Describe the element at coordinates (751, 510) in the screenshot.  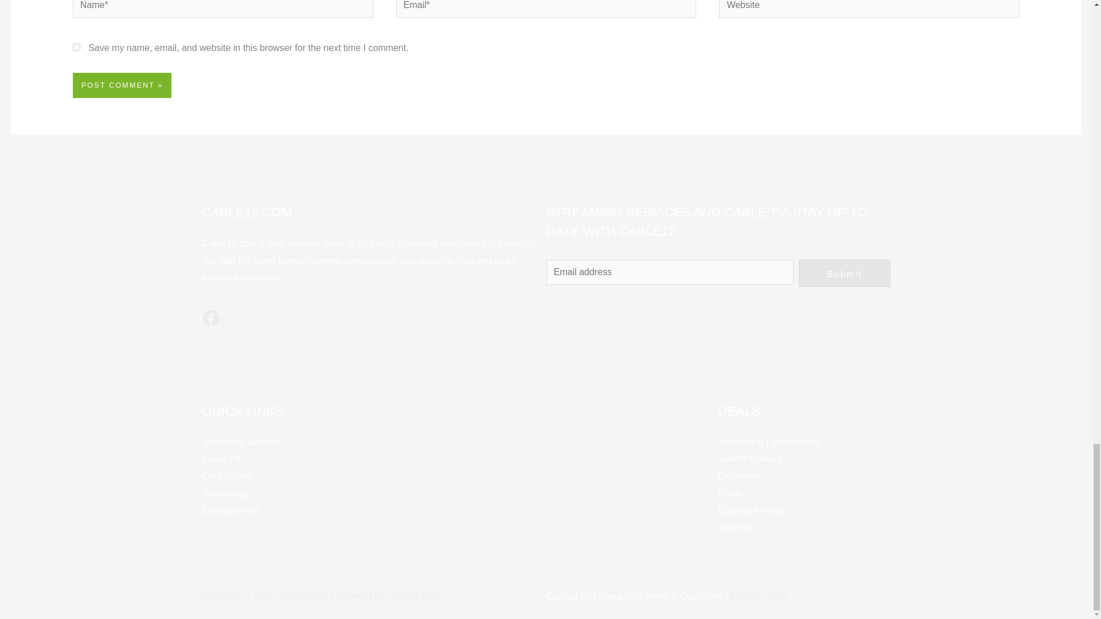
I see `Copyright Policy` at that location.